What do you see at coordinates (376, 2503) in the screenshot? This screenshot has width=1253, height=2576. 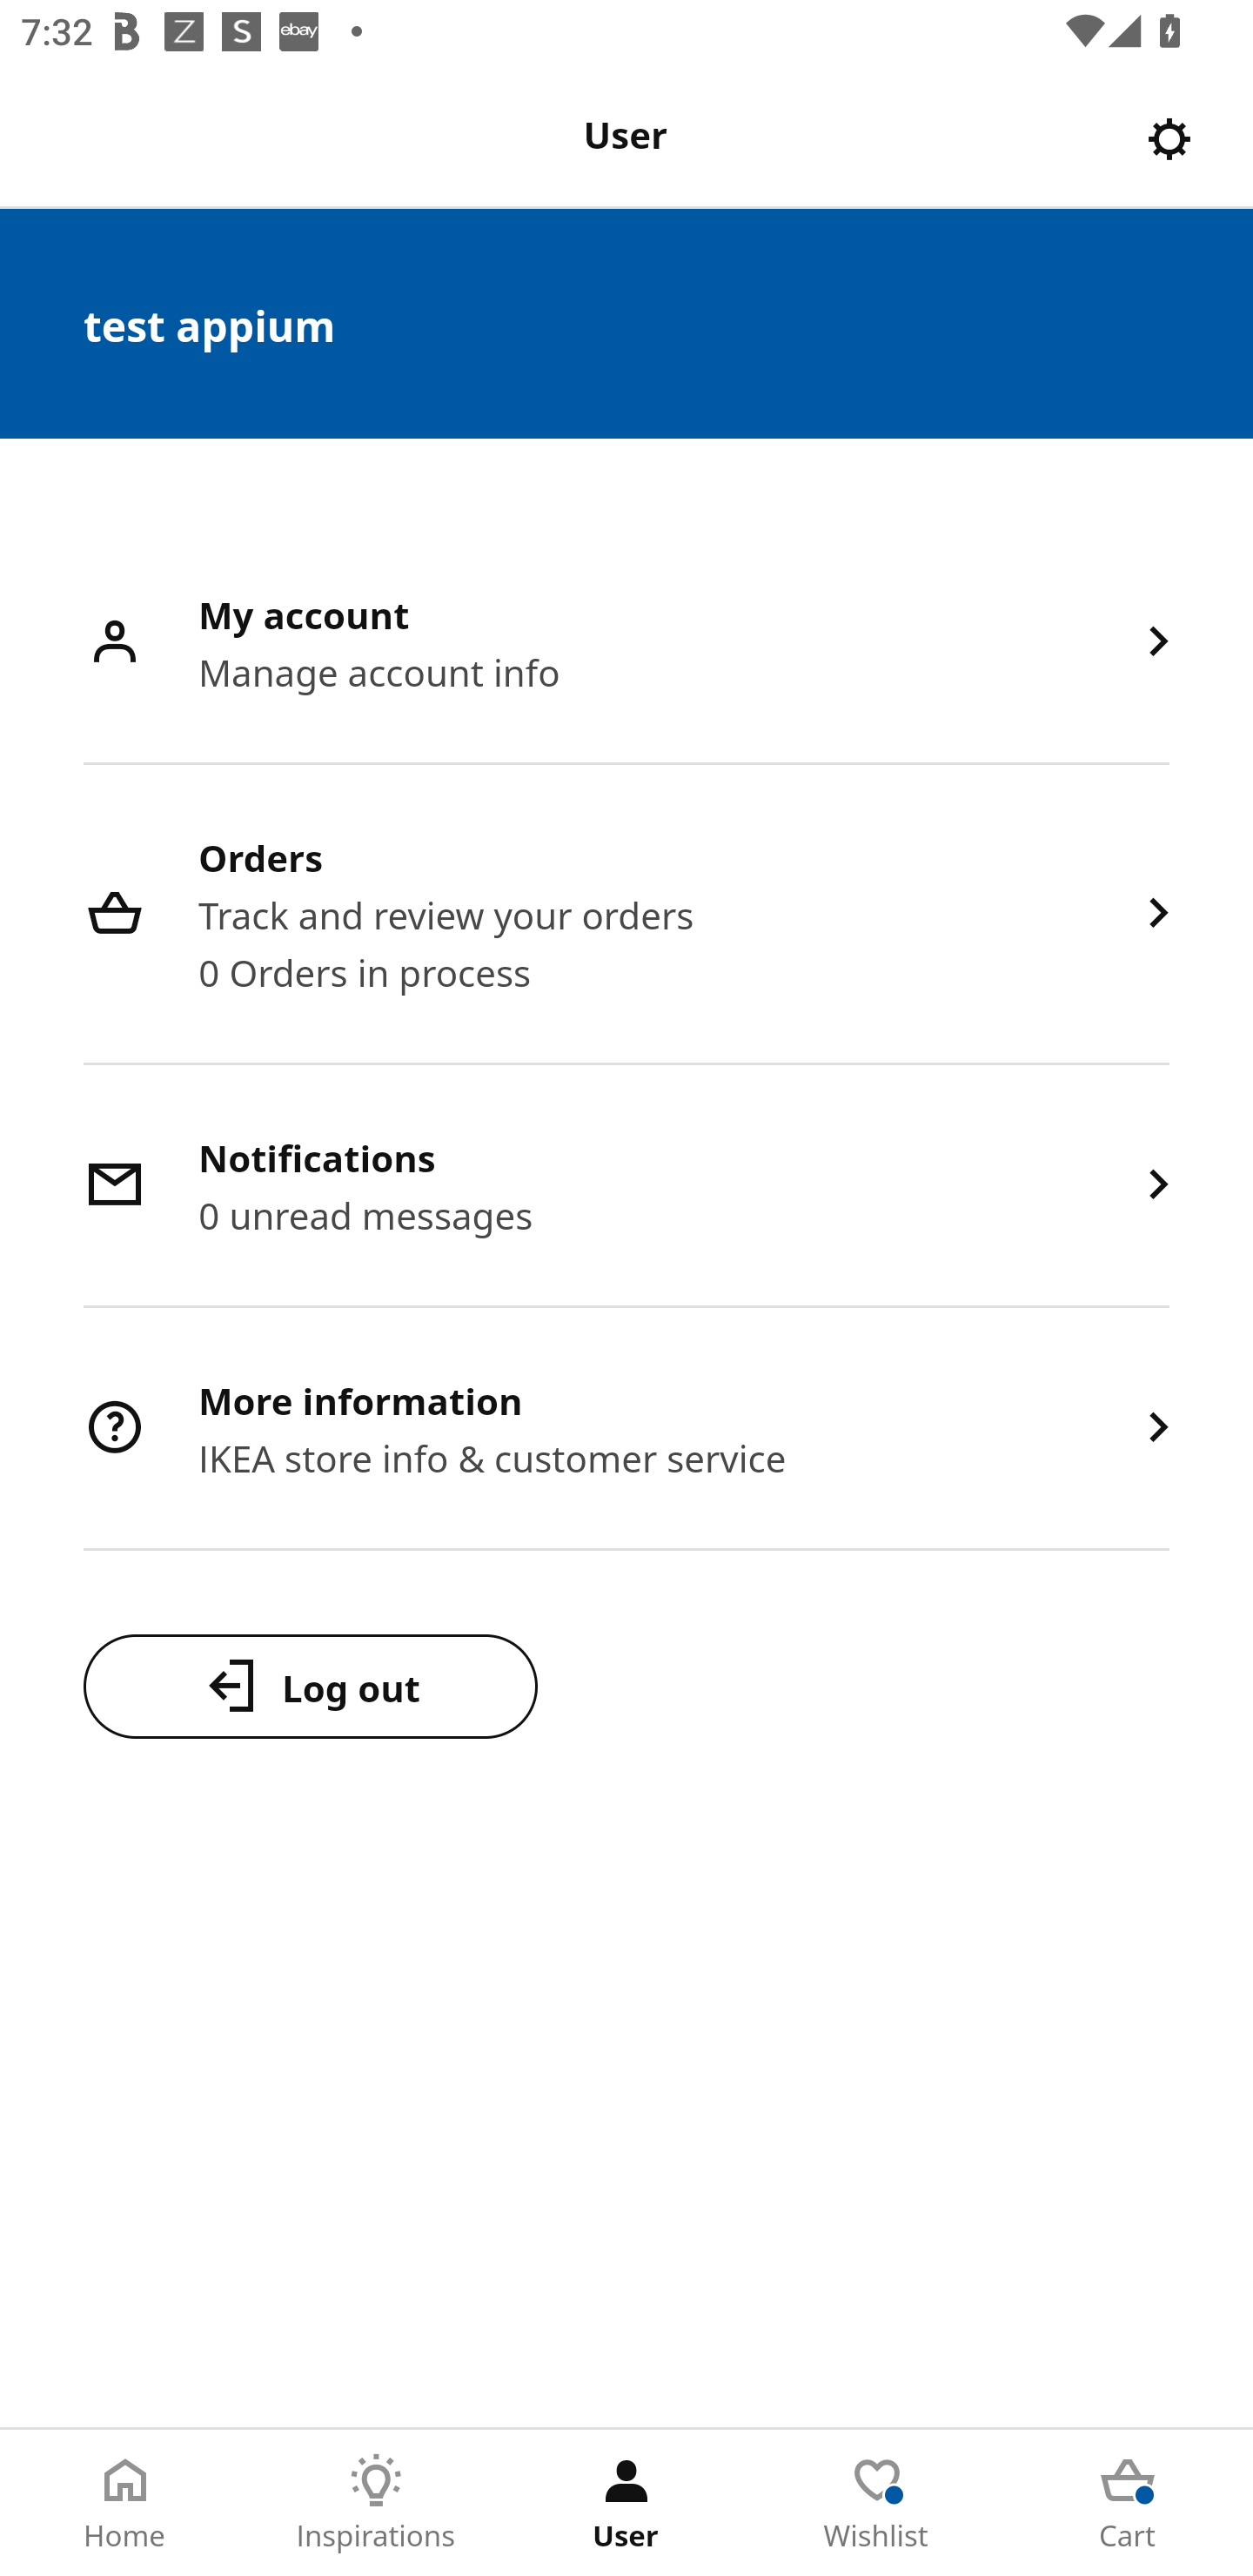 I see `Inspirations
Tab 2 of 5` at bounding box center [376, 2503].